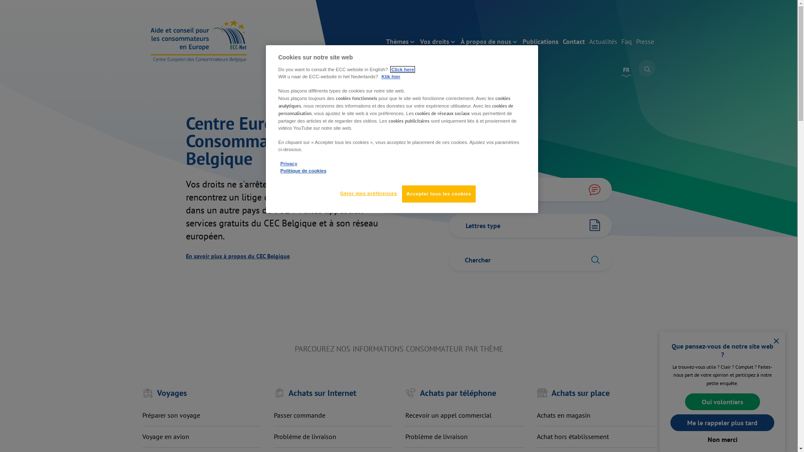 This screenshot has width=804, height=452. What do you see at coordinates (530, 226) in the screenshot?
I see `Lettres type` at bounding box center [530, 226].